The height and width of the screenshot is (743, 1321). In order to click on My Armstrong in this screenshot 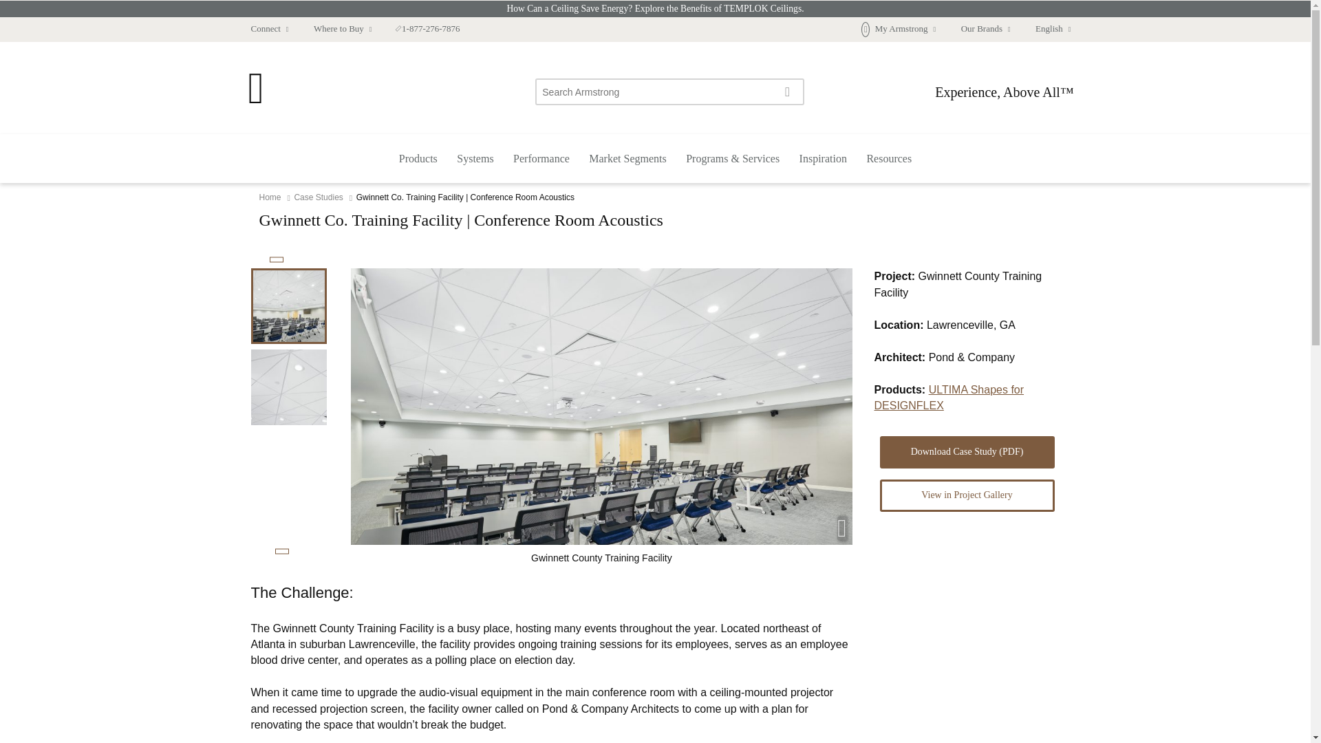, I will do `click(899, 29)`.